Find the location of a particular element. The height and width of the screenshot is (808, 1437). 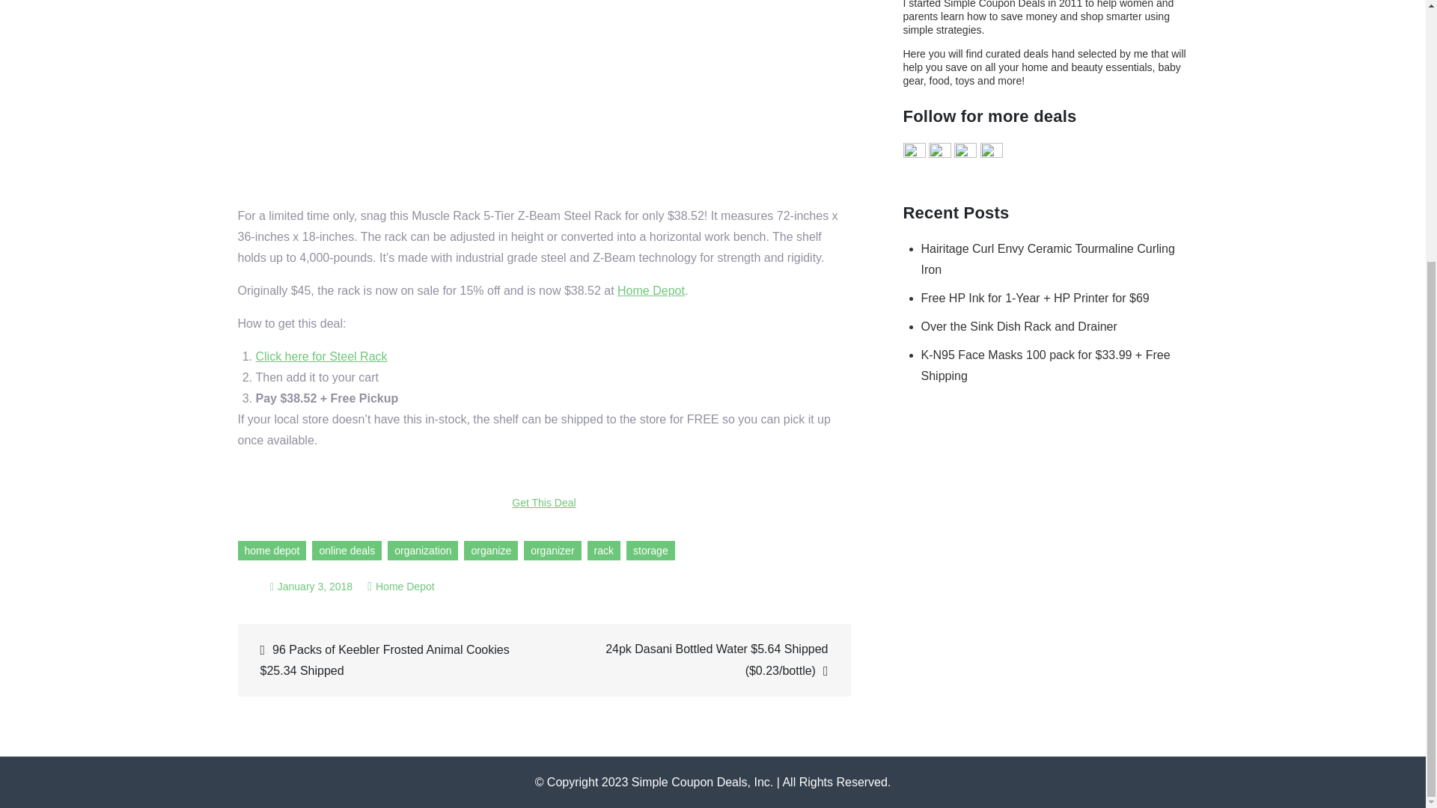

Home Depot is located at coordinates (405, 587).